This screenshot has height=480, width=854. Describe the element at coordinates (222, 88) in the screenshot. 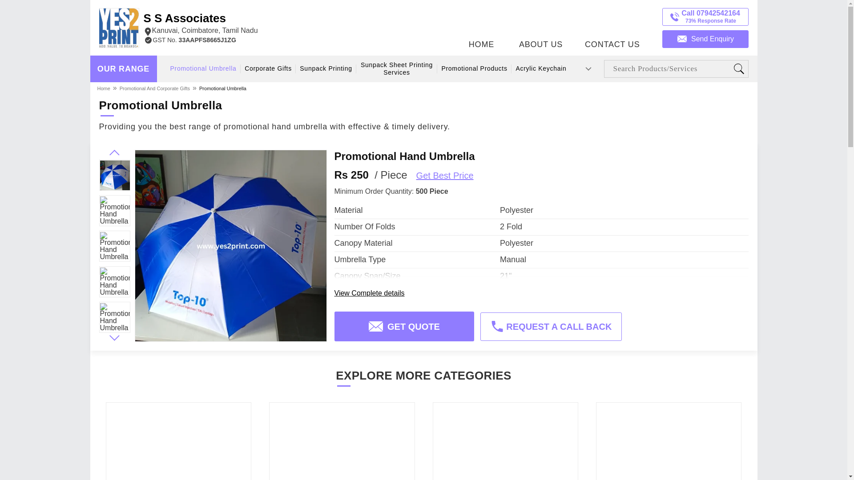

I see `Promotional Umbrella` at that location.